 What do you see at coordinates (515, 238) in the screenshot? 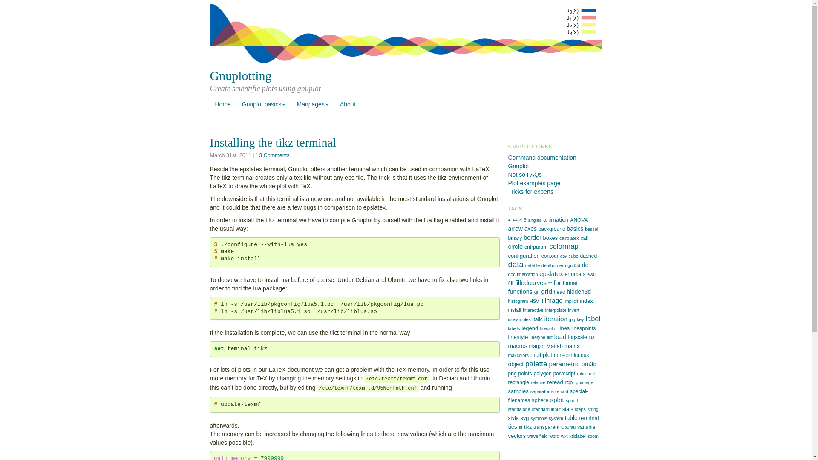
I see `binary` at bounding box center [515, 238].